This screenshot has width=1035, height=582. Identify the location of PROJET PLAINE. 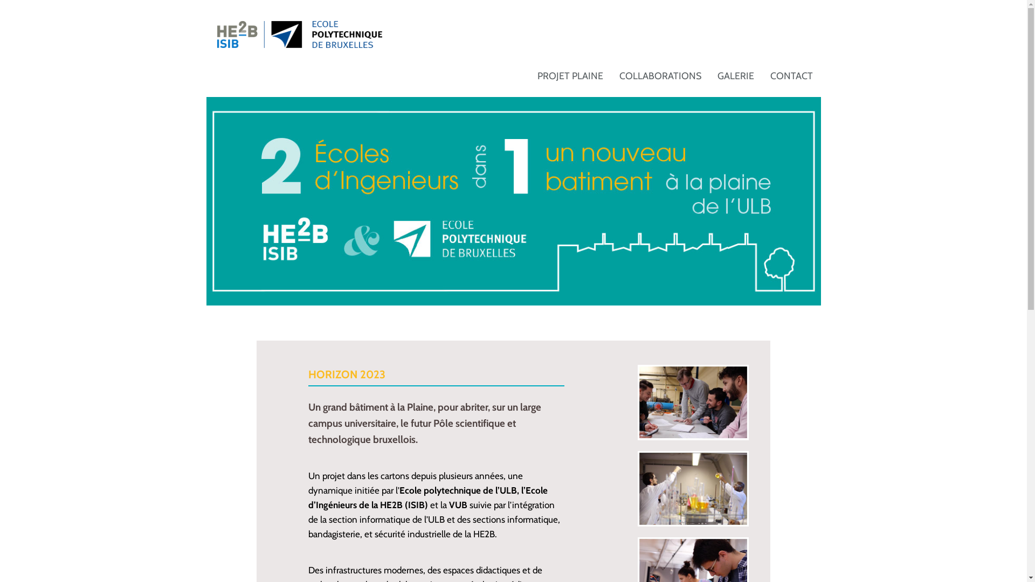
(570, 76).